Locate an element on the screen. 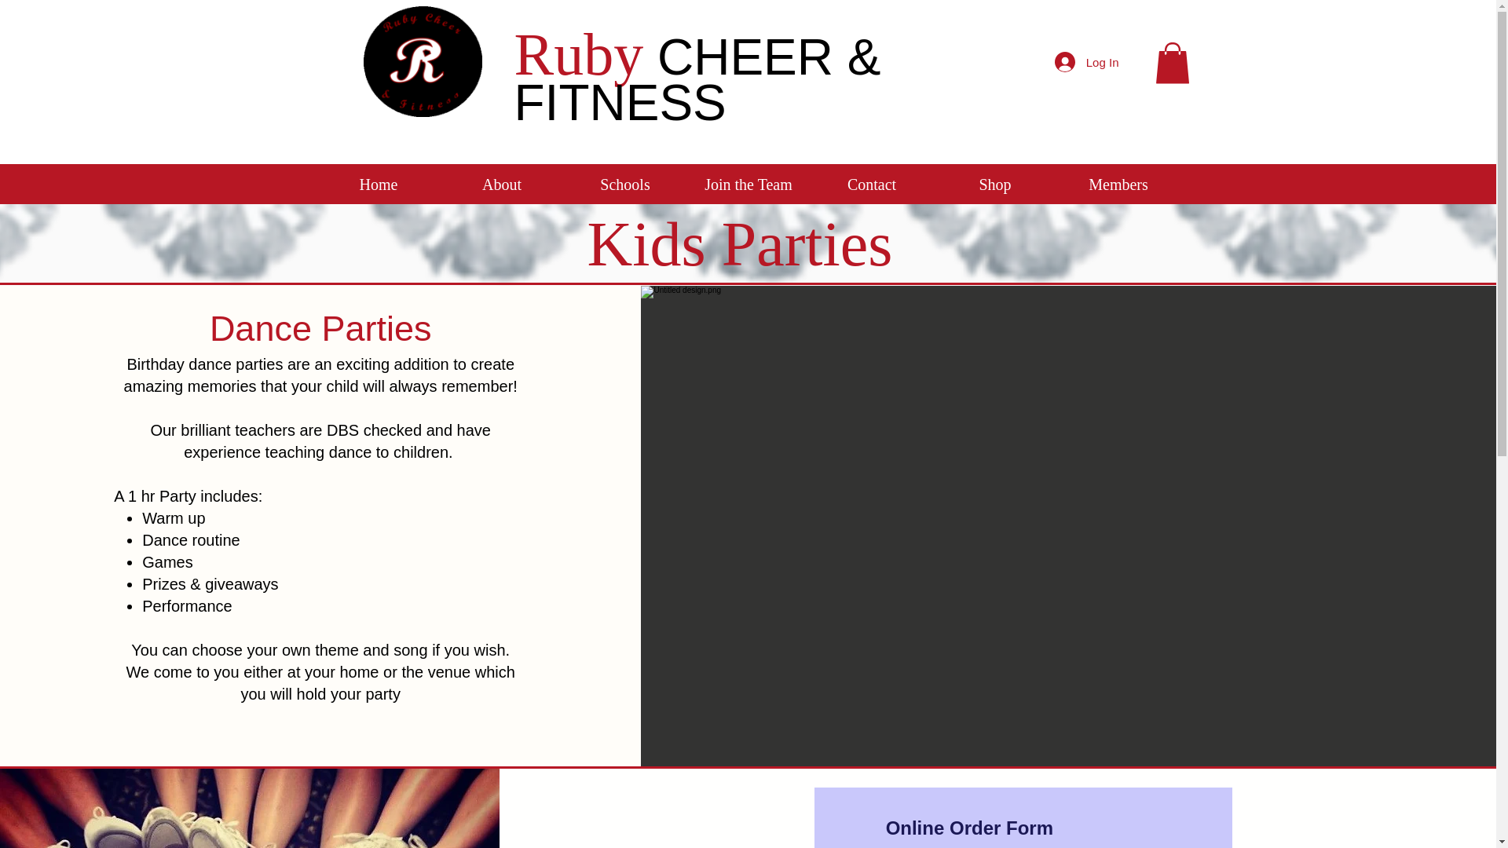 The width and height of the screenshot is (1508, 848). Home is located at coordinates (379, 185).